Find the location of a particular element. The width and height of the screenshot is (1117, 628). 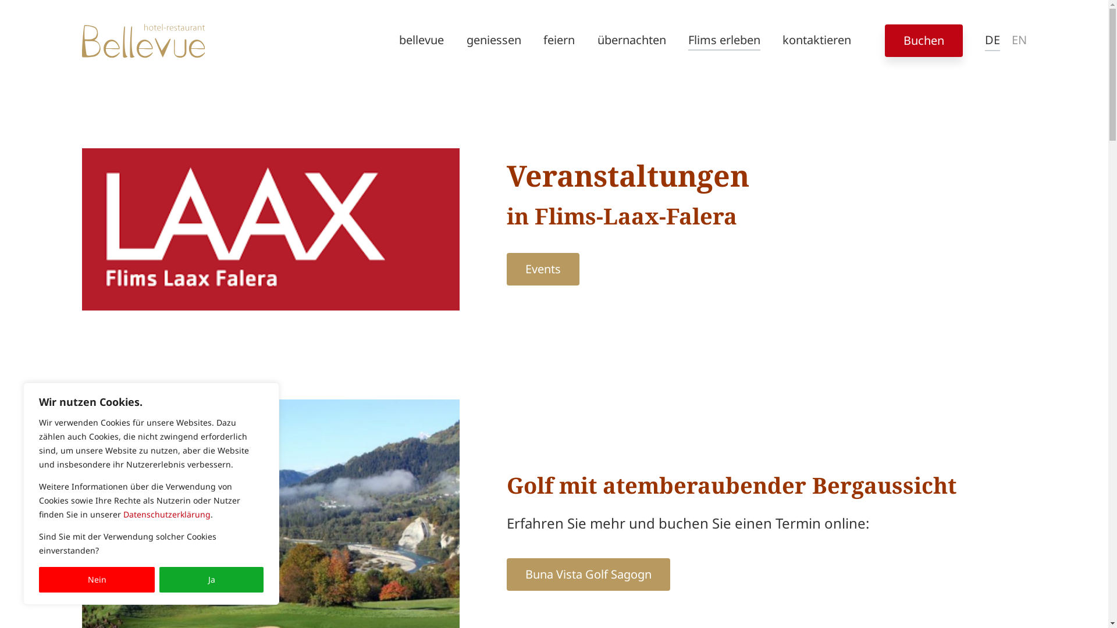

feiern is located at coordinates (558, 41).